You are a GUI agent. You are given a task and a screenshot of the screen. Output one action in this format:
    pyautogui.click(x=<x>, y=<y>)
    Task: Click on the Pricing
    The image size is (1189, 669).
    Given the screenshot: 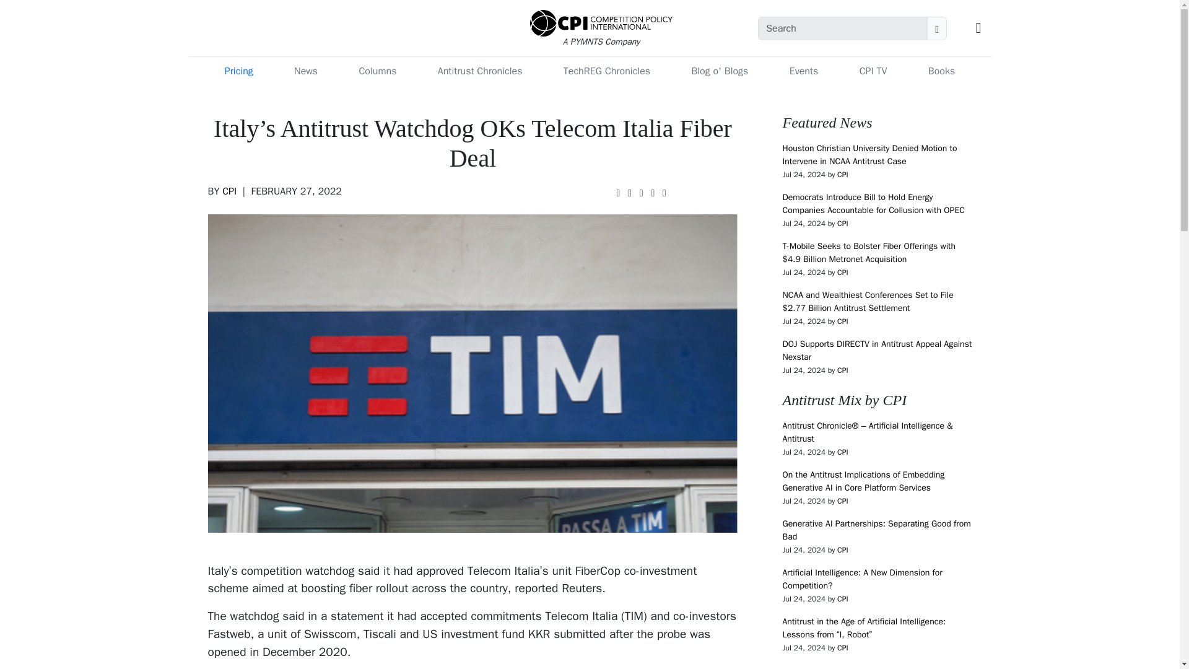 What is the action you would take?
    pyautogui.click(x=239, y=71)
    